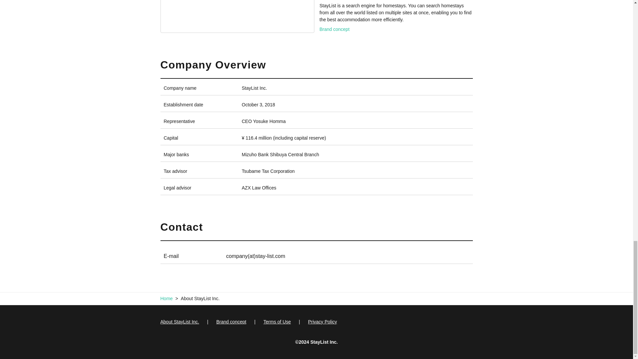 This screenshot has height=359, width=638. Describe the element at coordinates (272, 322) in the screenshot. I see `Terms of Use` at that location.